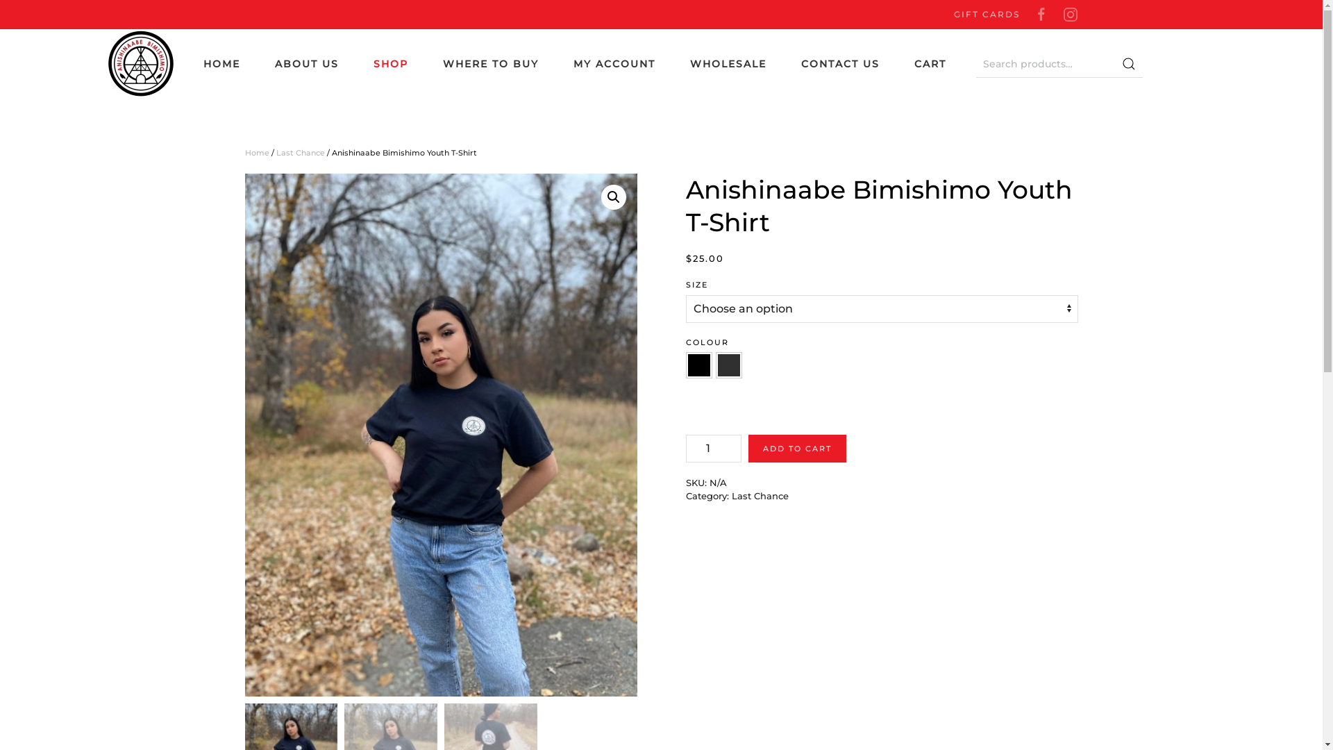  I want to click on CONTACT US, so click(840, 64).